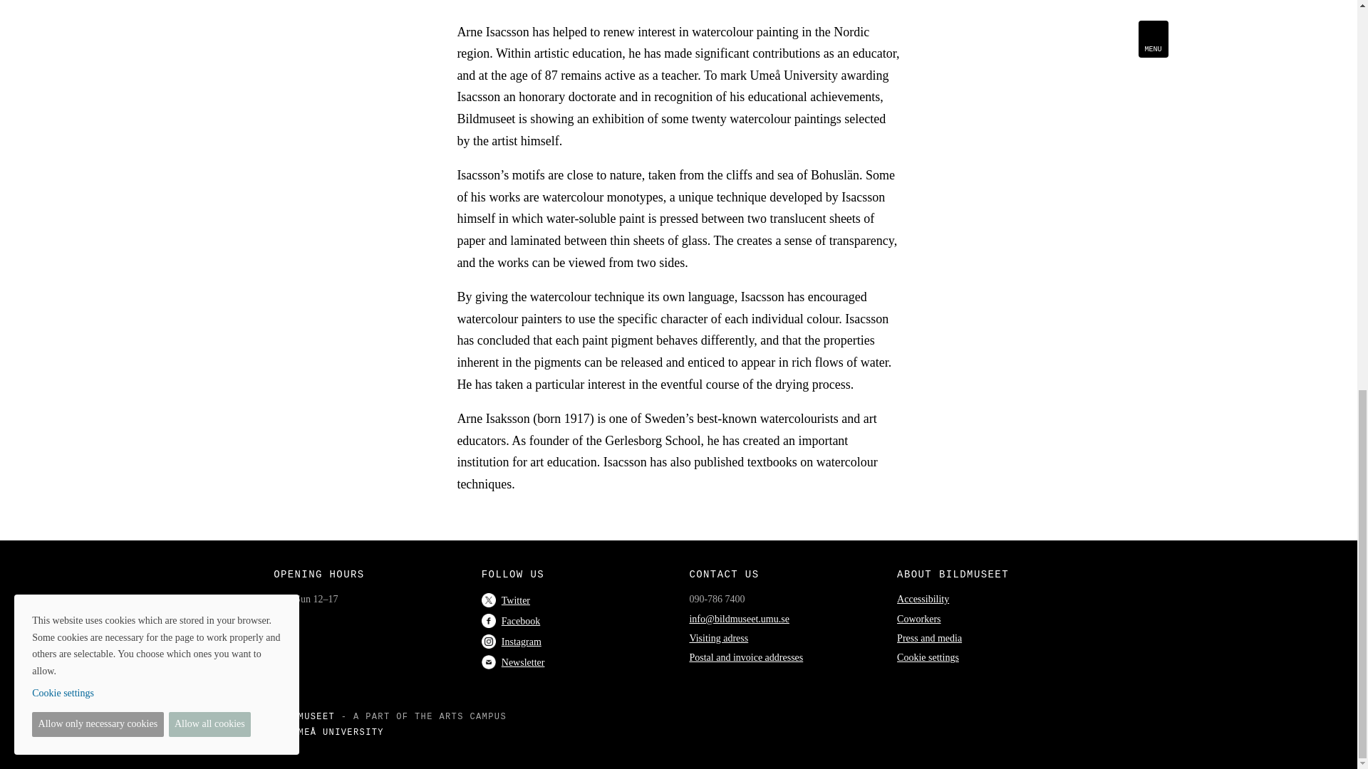 The height and width of the screenshot is (769, 1368). Describe the element at coordinates (928, 656) in the screenshot. I see `Cookie settings` at that location.